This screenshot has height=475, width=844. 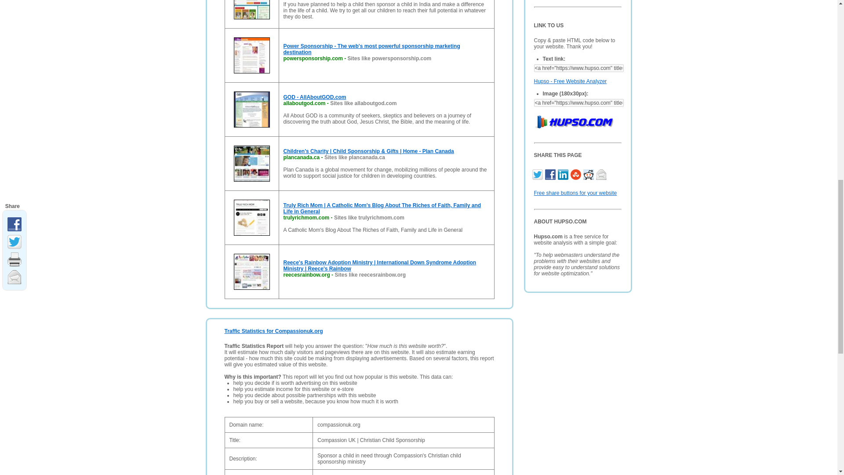 What do you see at coordinates (575, 193) in the screenshot?
I see `Free share buttons for your website` at bounding box center [575, 193].